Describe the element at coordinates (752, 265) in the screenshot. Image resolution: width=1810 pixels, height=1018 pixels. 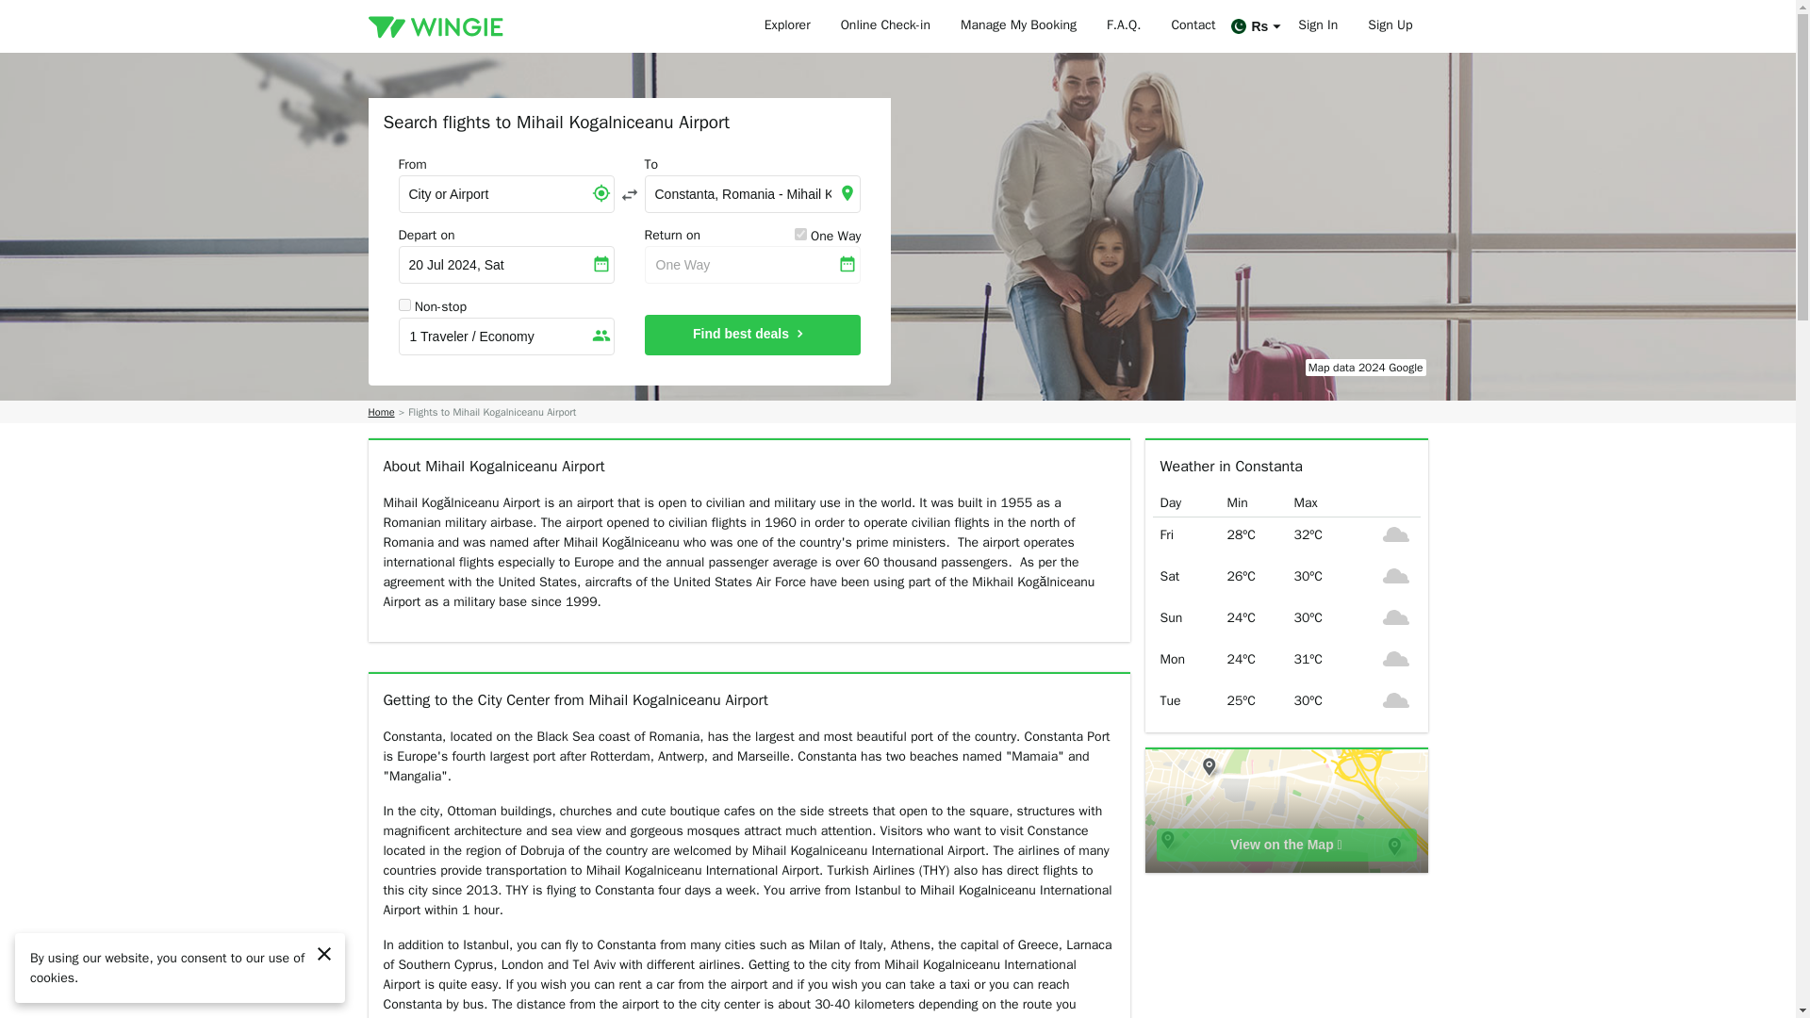
I see `One Way` at that location.